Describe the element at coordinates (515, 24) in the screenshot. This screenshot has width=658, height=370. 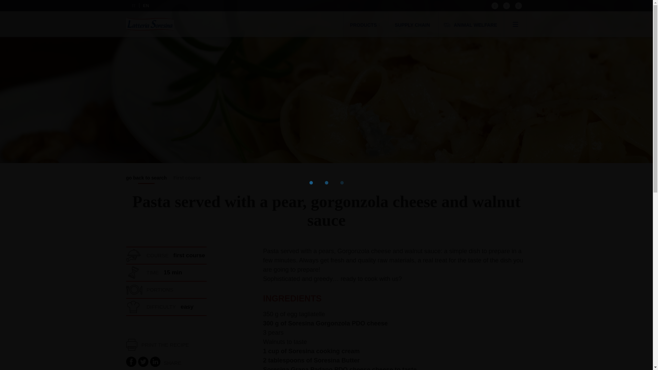
I see `Toggle navigation` at that location.